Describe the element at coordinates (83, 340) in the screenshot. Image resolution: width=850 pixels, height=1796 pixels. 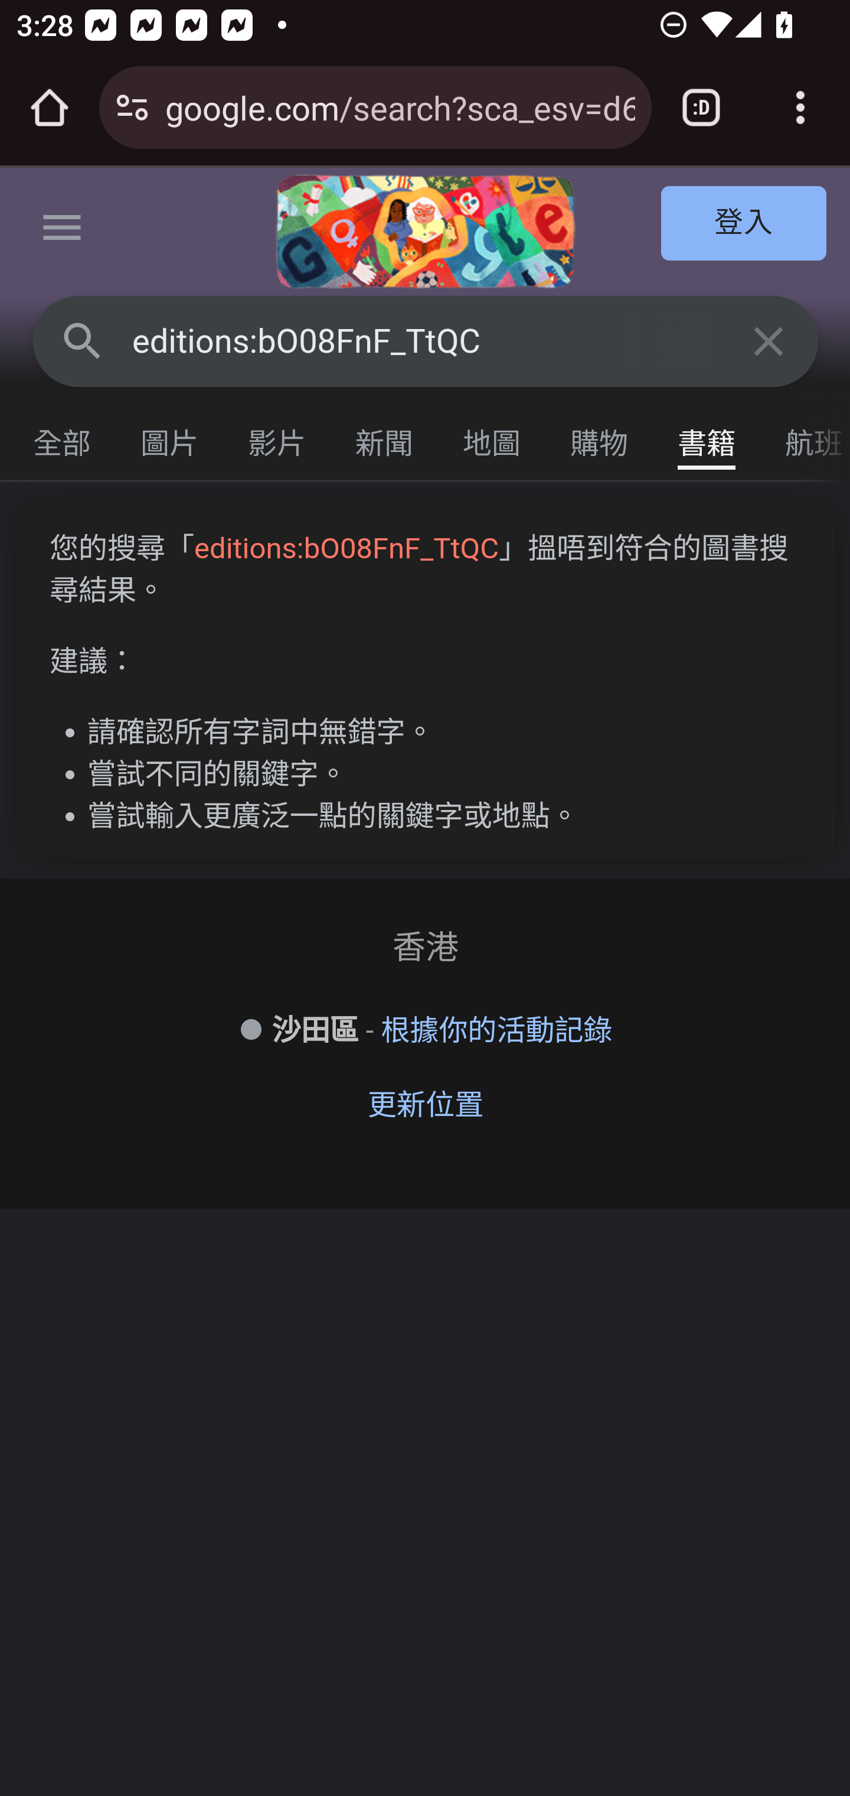
I see `Google 搜尋` at that location.